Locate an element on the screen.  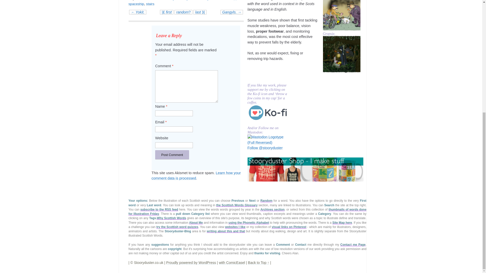
Go to the latest word. is located at coordinates (200, 12).